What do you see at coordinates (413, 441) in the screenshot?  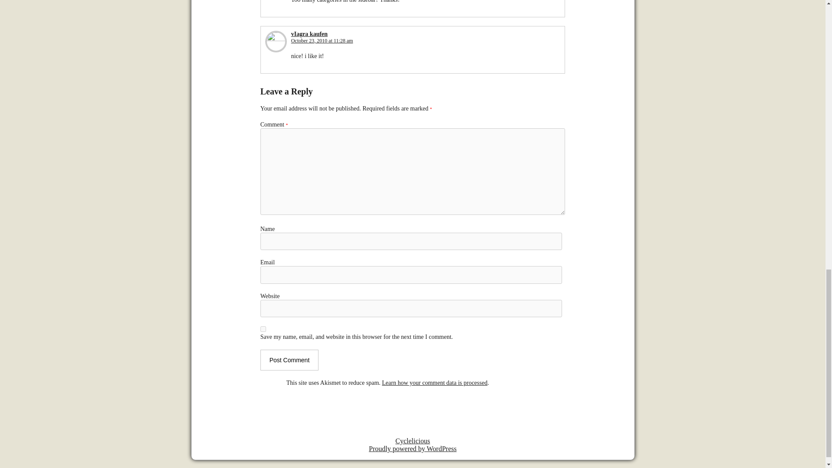 I see `Cyclelicious` at bounding box center [413, 441].